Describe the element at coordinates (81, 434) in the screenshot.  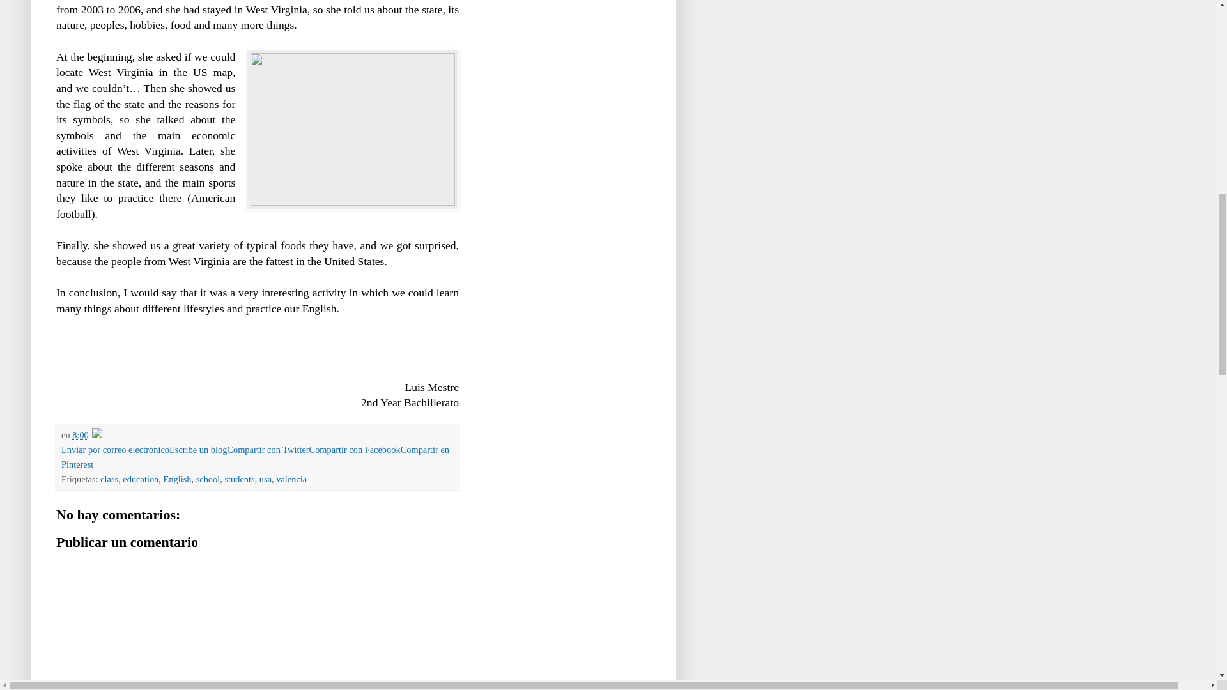
I see `permanent link` at that location.